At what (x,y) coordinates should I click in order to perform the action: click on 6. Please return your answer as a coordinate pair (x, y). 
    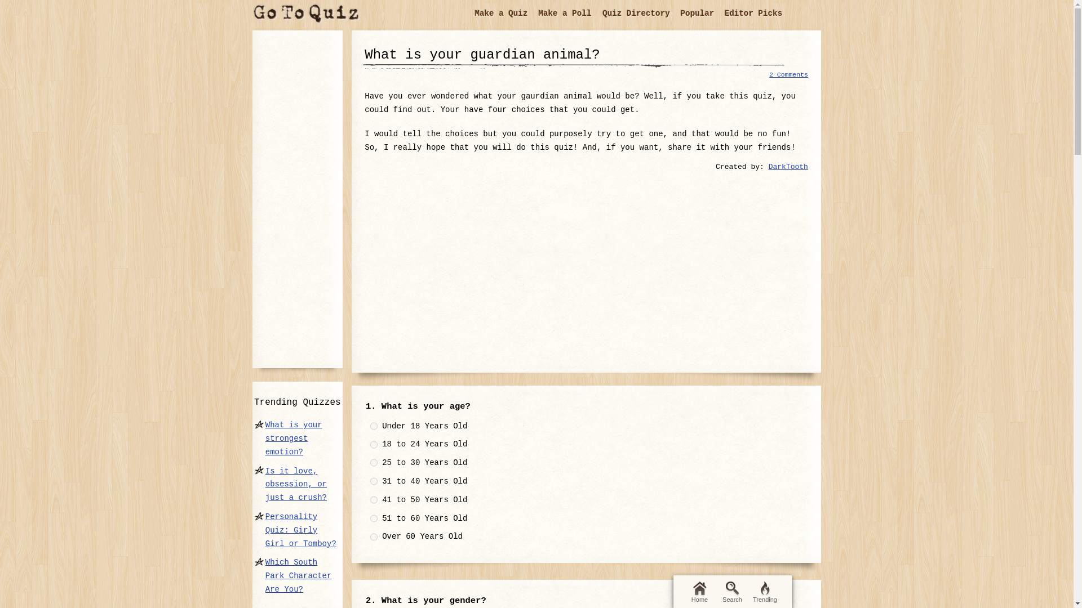
    Looking at the image, I should click on (374, 518).